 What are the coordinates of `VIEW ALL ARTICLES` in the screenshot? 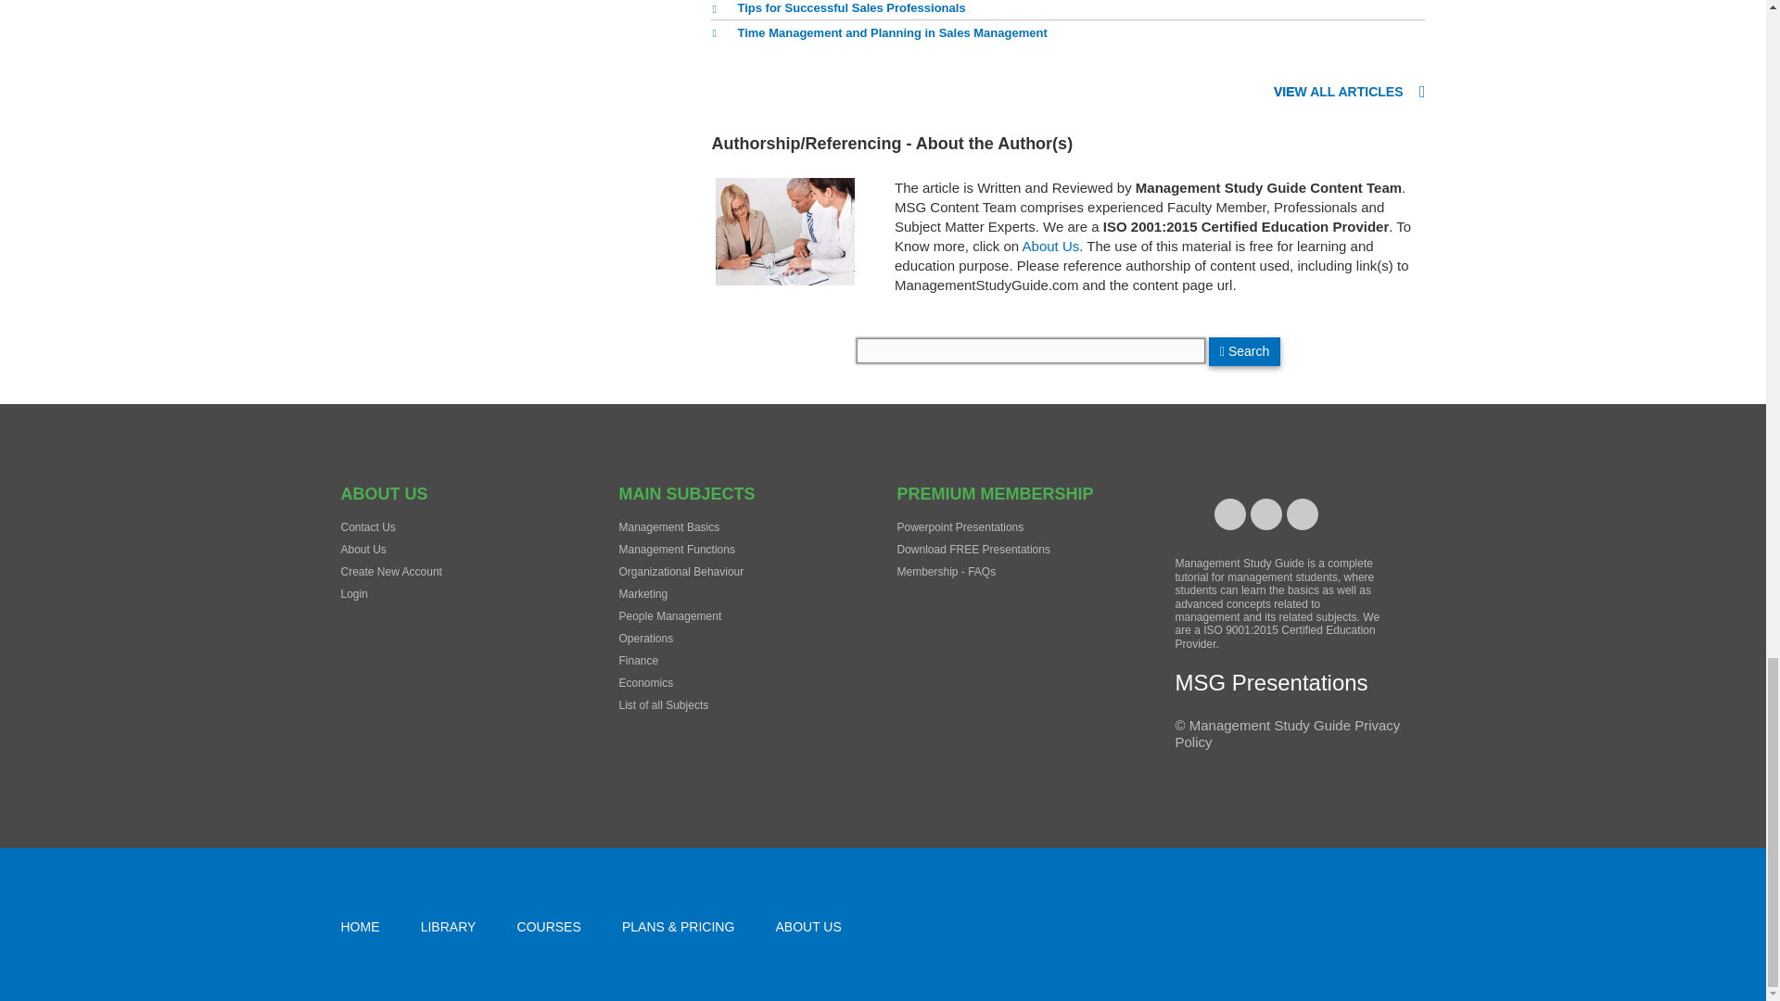 It's located at (1350, 93).